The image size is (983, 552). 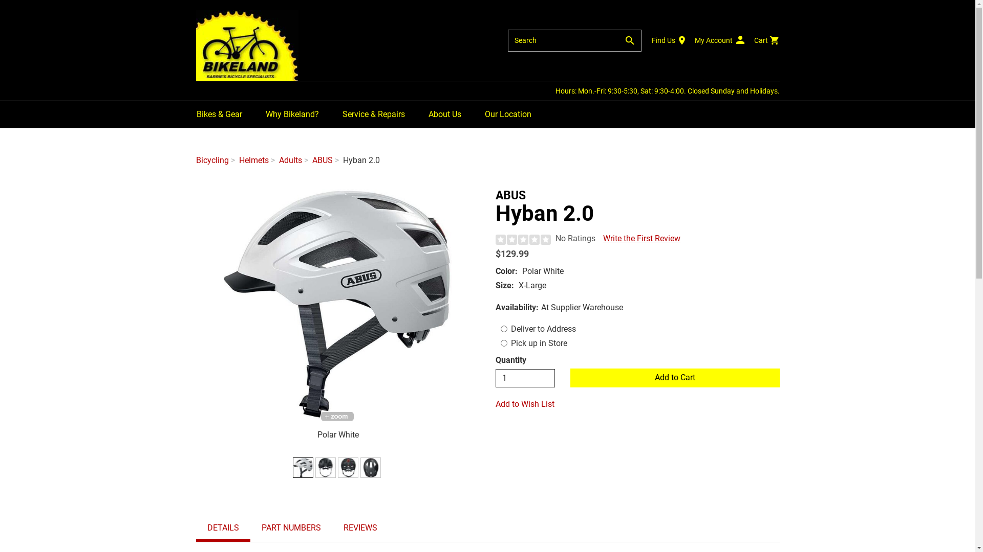 What do you see at coordinates (290, 160) in the screenshot?
I see `Adults` at bounding box center [290, 160].